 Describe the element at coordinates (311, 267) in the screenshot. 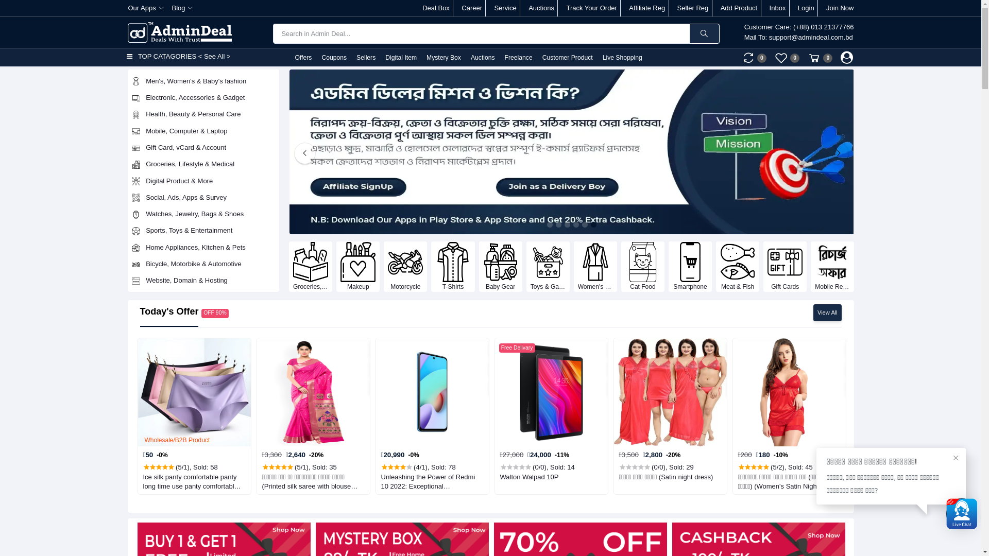

I see `Groceries, Lifestyle & Medical` at that location.